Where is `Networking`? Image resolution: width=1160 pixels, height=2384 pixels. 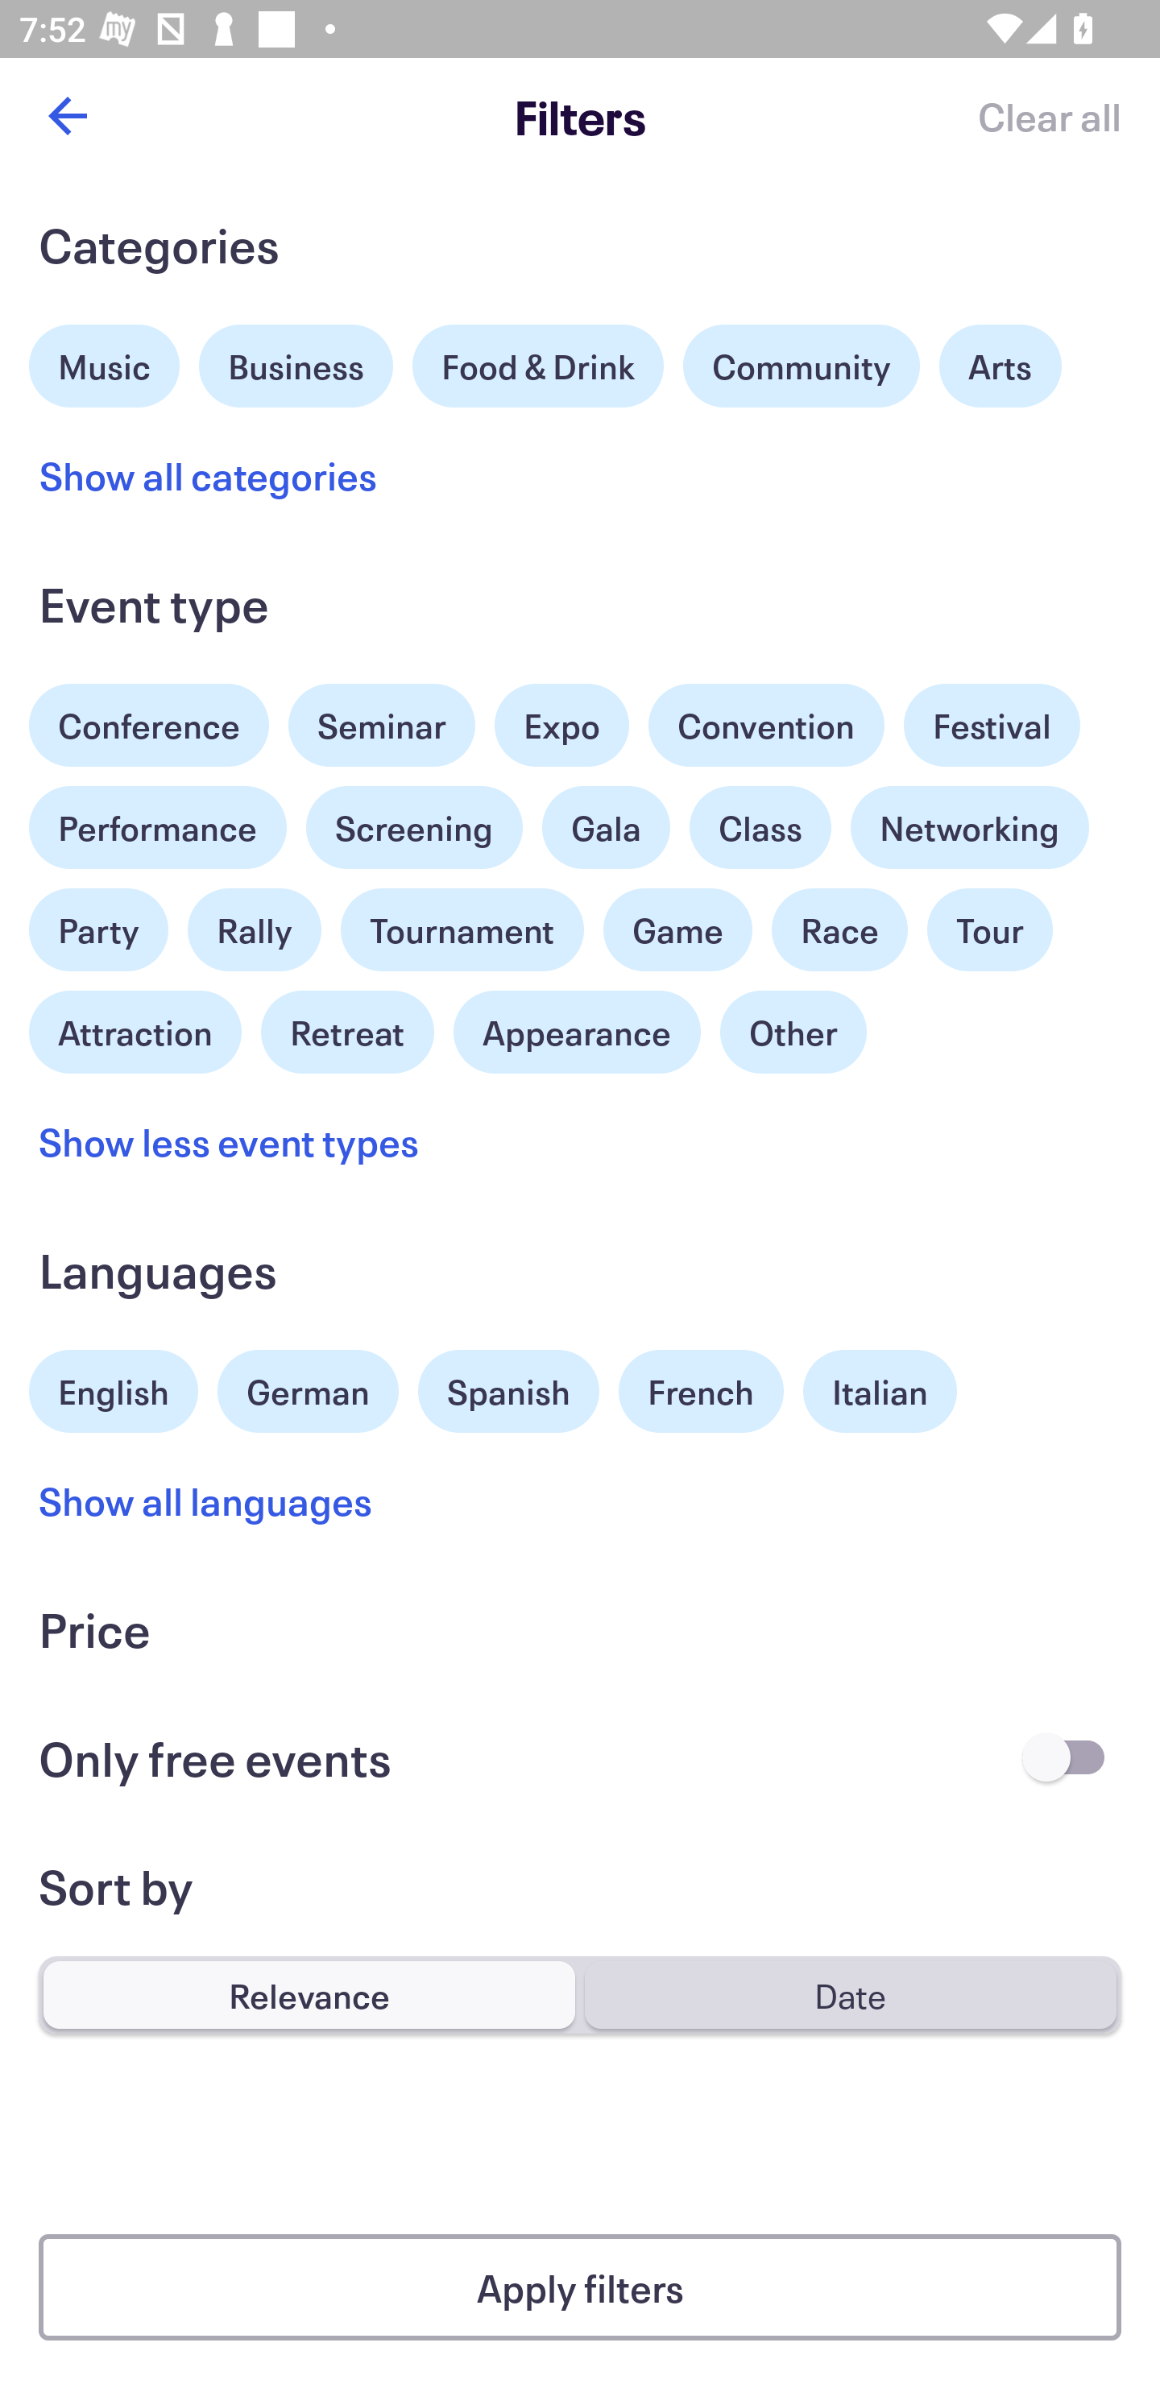 Networking is located at coordinates (970, 828).